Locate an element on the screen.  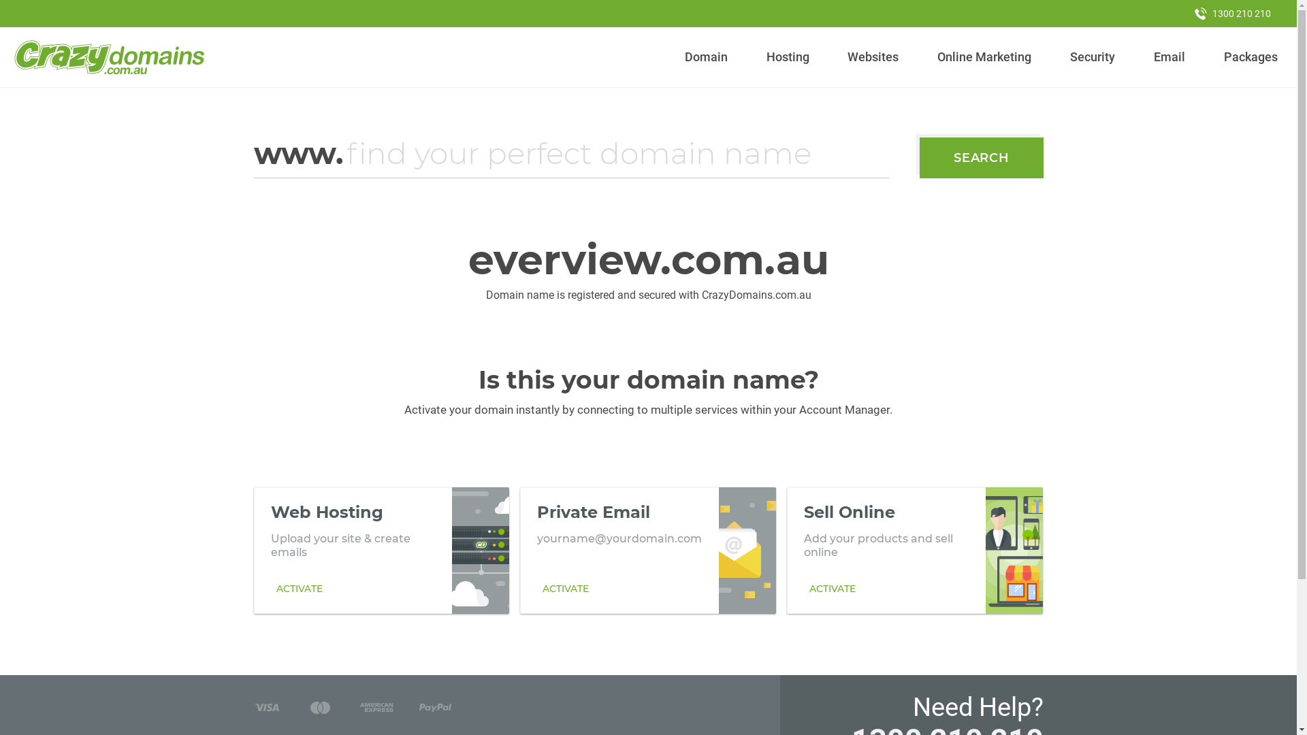
1300 210 210 is located at coordinates (1233, 14).